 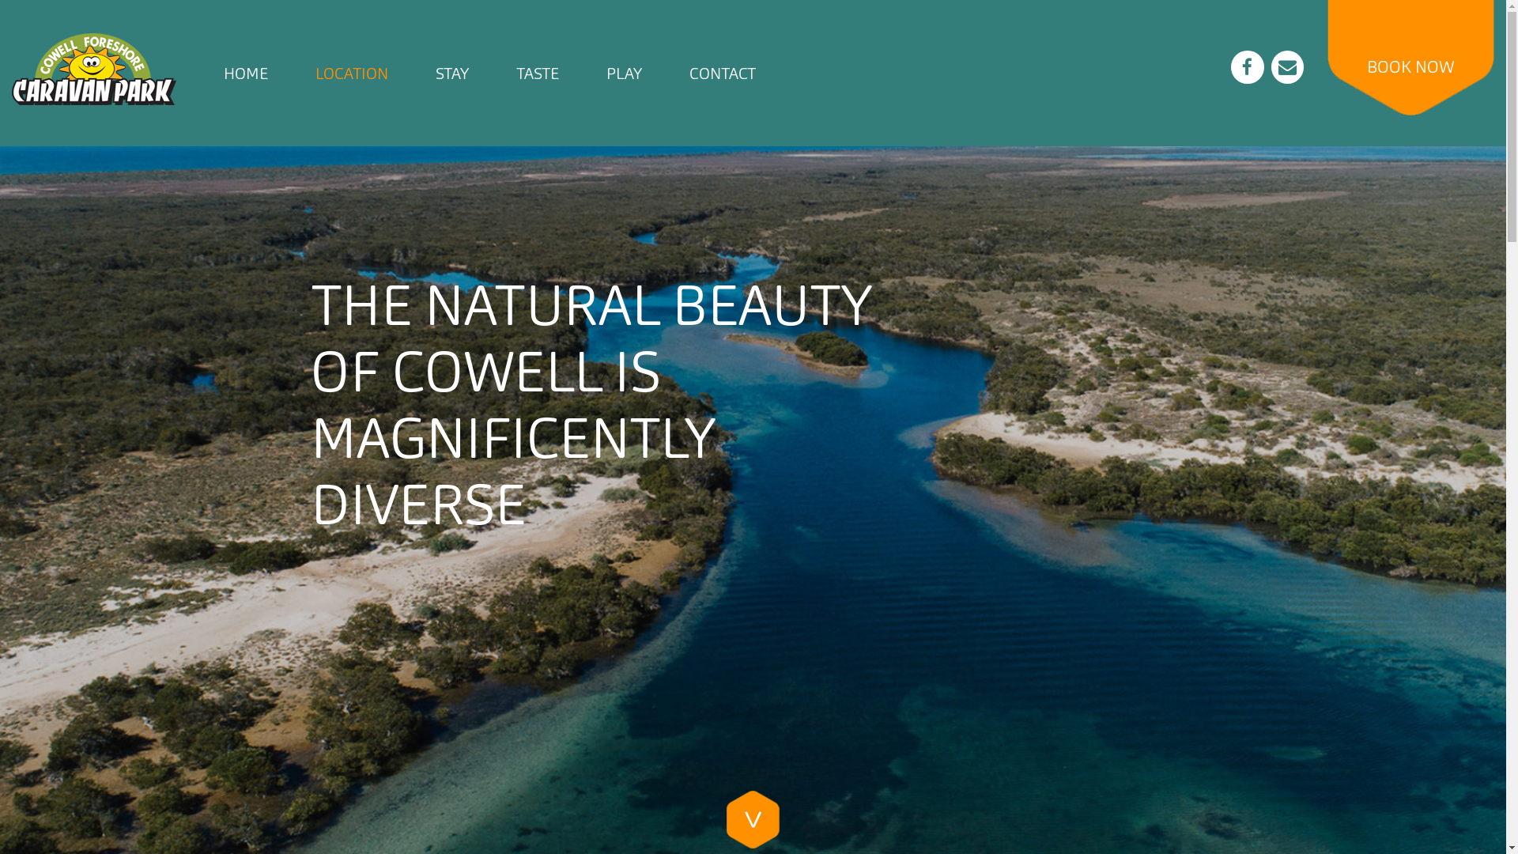 What do you see at coordinates (1410, 67) in the screenshot?
I see `BOOK NOW` at bounding box center [1410, 67].